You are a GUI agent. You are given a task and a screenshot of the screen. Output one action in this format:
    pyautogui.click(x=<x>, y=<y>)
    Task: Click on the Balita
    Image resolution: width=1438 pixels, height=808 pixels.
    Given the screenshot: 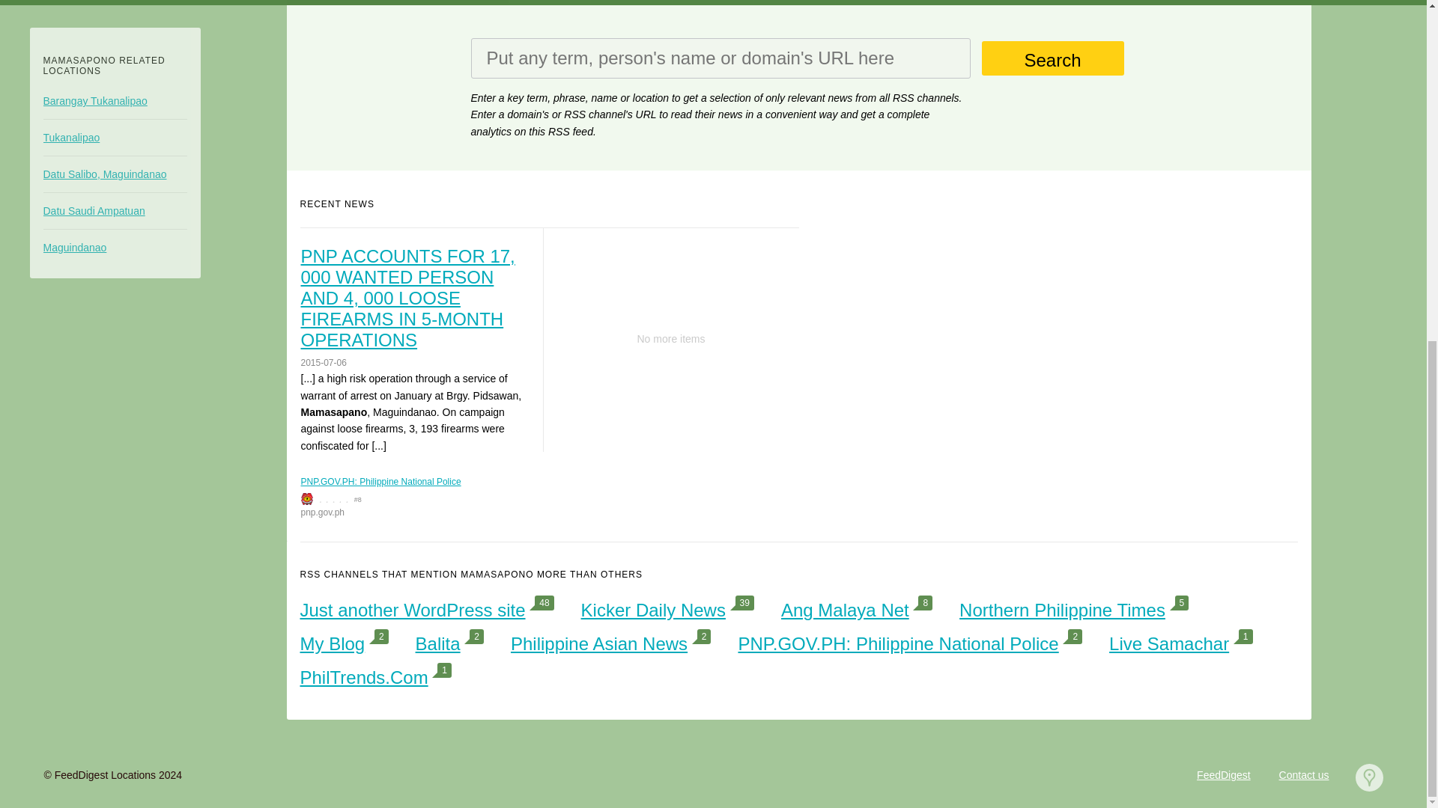 What is the action you would take?
    pyautogui.click(x=437, y=643)
    